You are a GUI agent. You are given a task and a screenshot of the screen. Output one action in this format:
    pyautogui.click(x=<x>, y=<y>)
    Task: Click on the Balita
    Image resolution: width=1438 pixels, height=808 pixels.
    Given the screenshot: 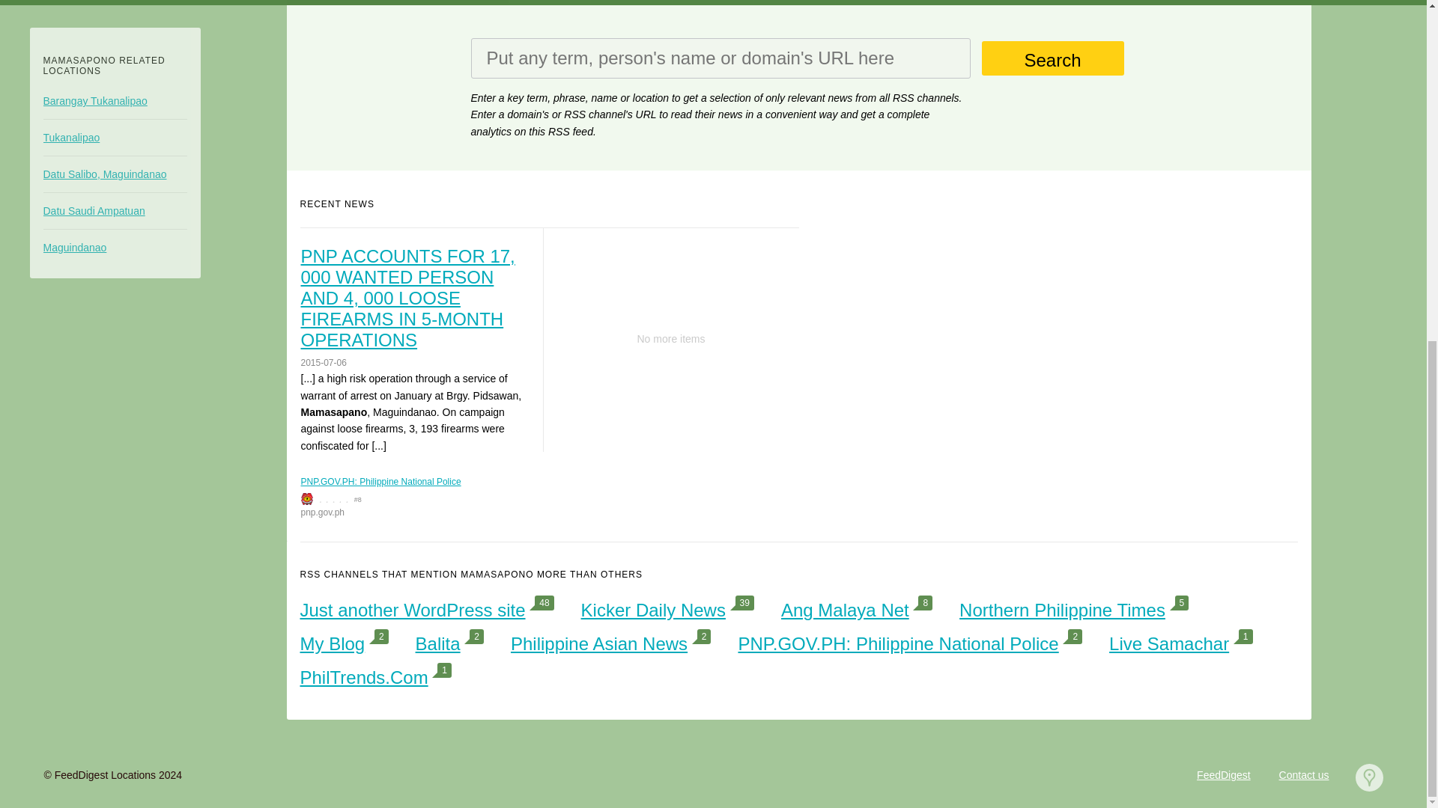 What is the action you would take?
    pyautogui.click(x=437, y=643)
    